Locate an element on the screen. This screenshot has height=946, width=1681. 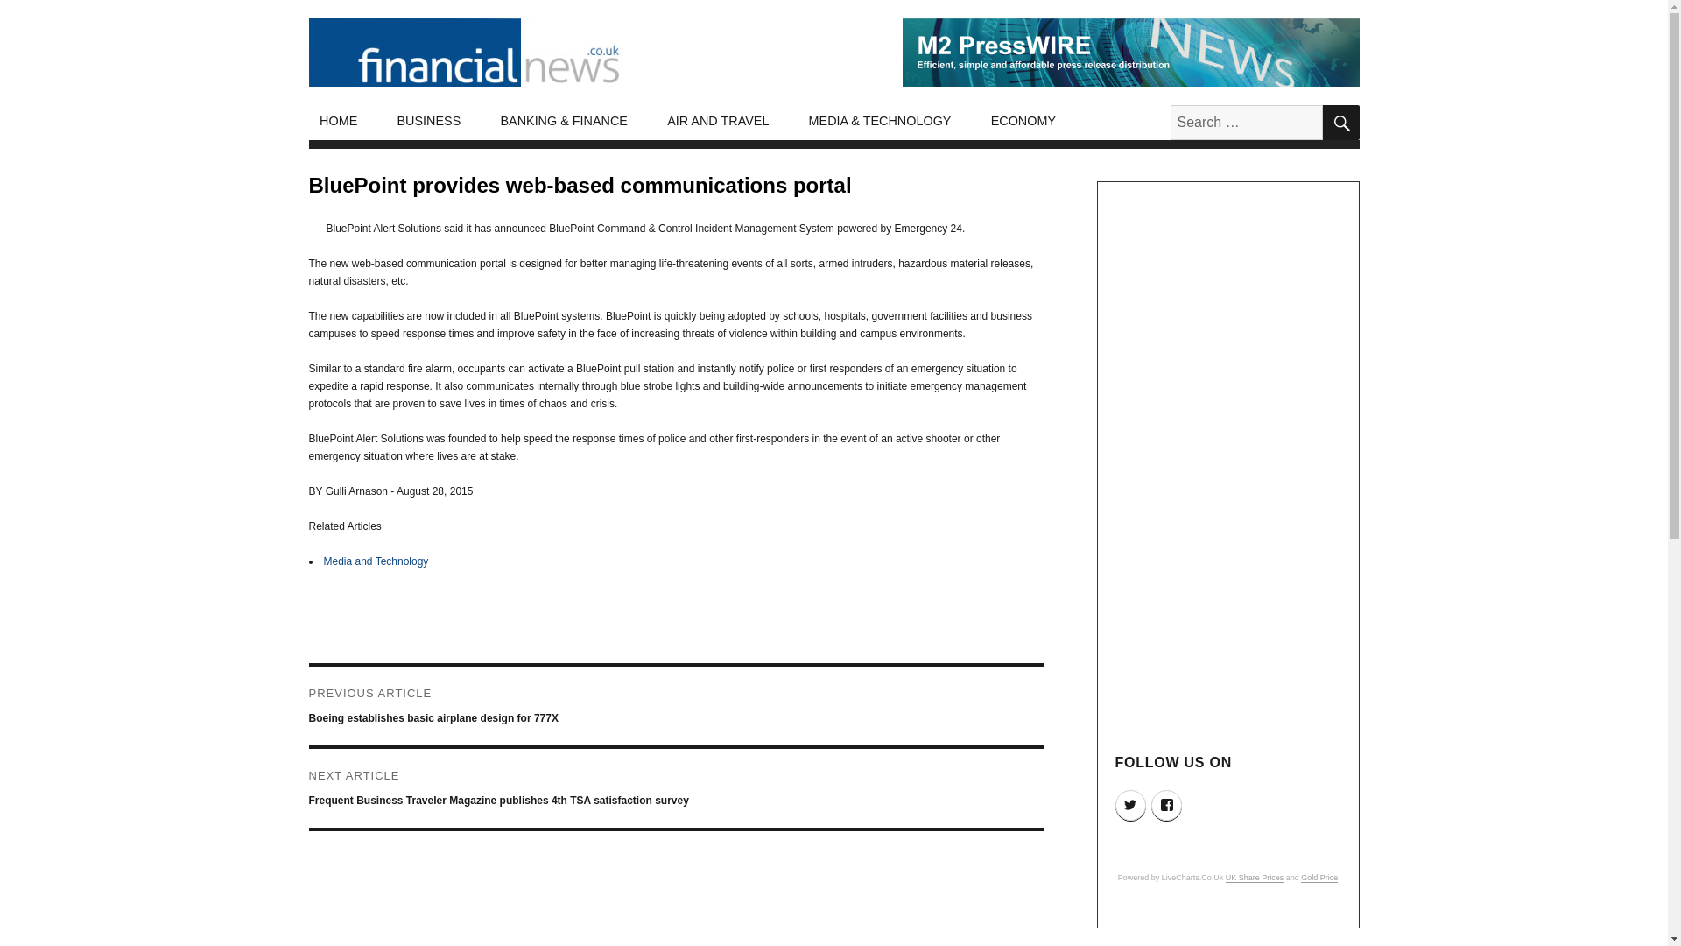
BUSINESS is located at coordinates (429, 121).